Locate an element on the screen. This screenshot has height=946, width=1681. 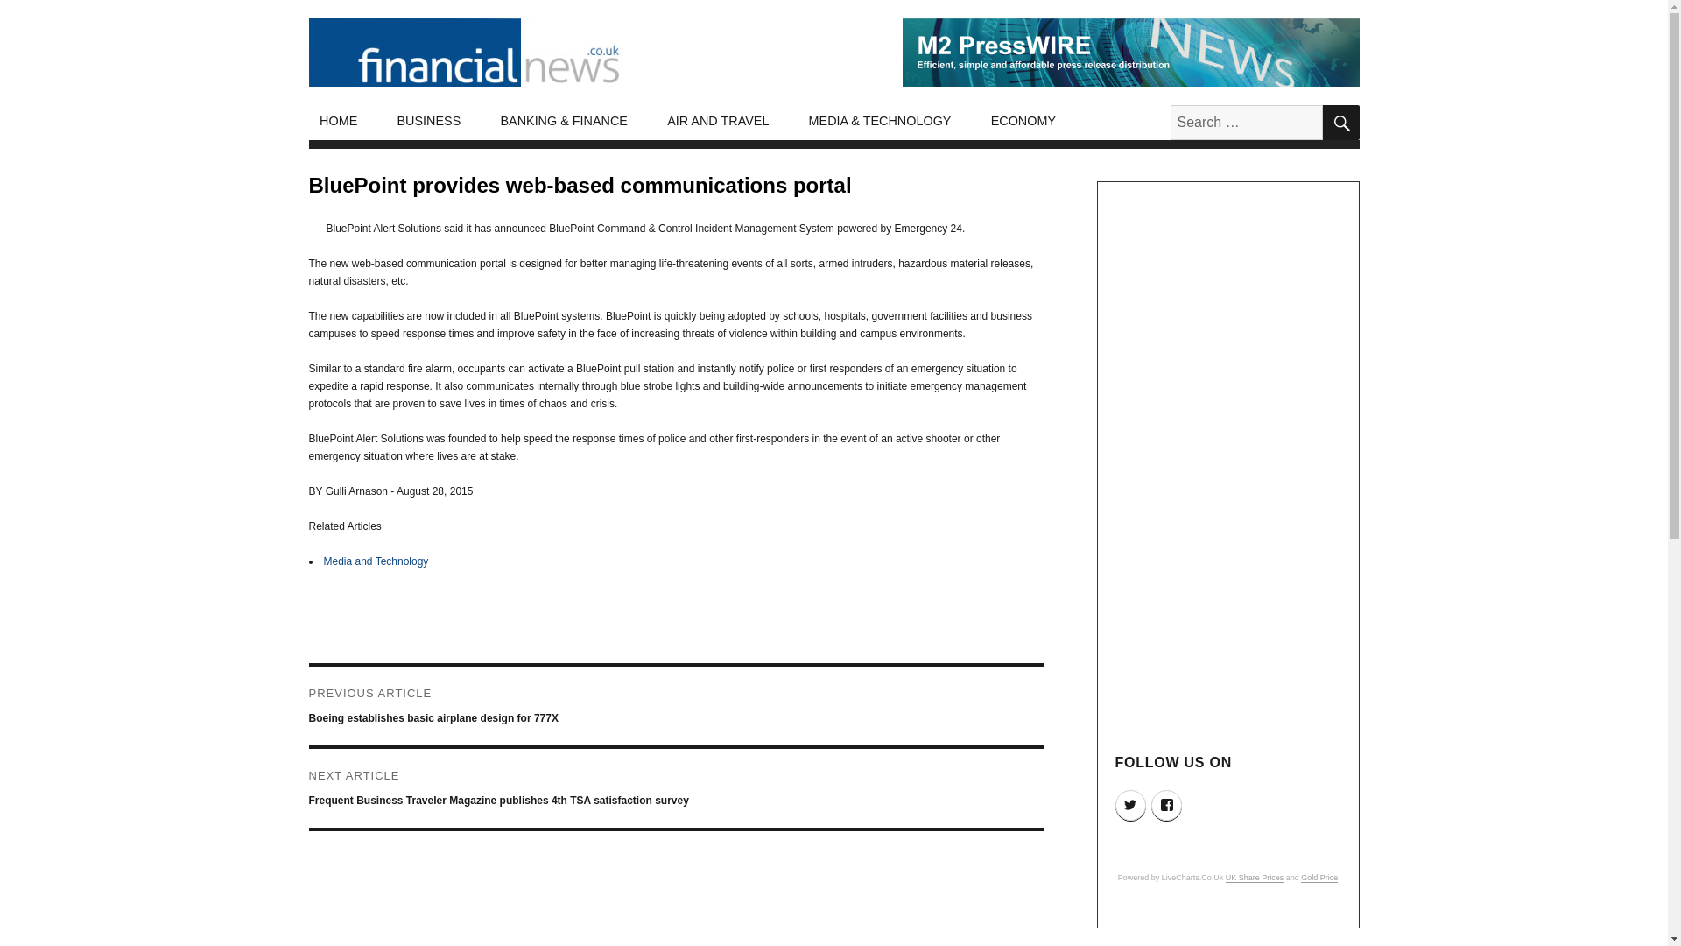
BUSINESS is located at coordinates (429, 121).